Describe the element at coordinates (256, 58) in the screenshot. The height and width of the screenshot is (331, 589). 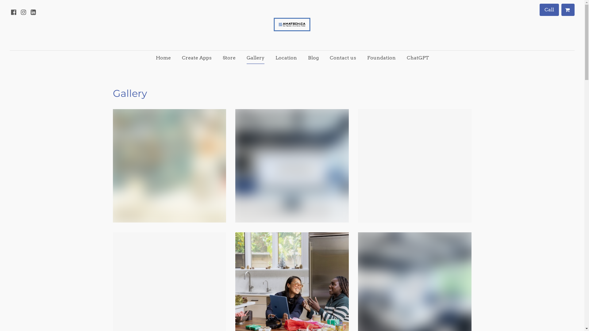
I see `Gallery` at that location.